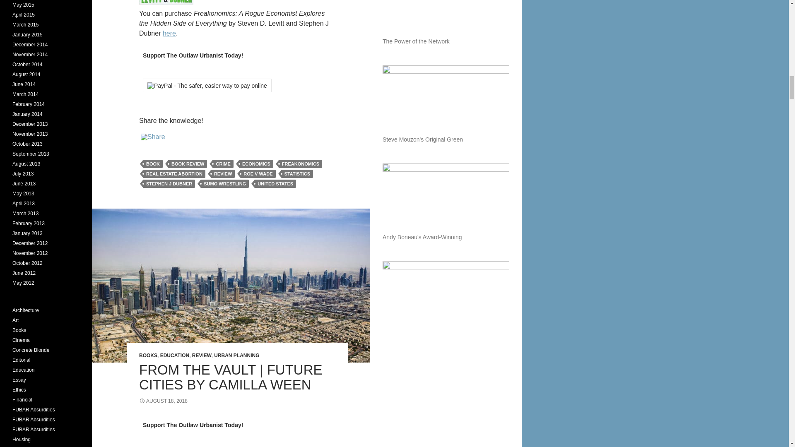 This screenshot has width=795, height=447. Describe the element at coordinates (169, 33) in the screenshot. I see `here` at that location.